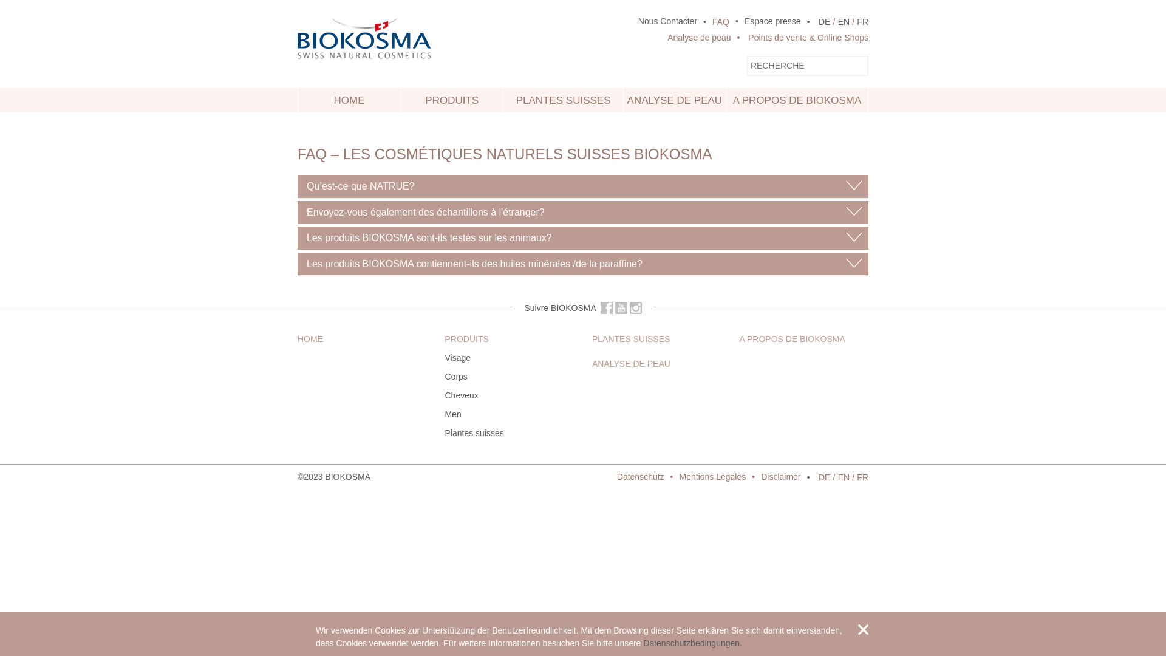  Describe the element at coordinates (641, 477) in the screenshot. I see `Datenschutz` at that location.